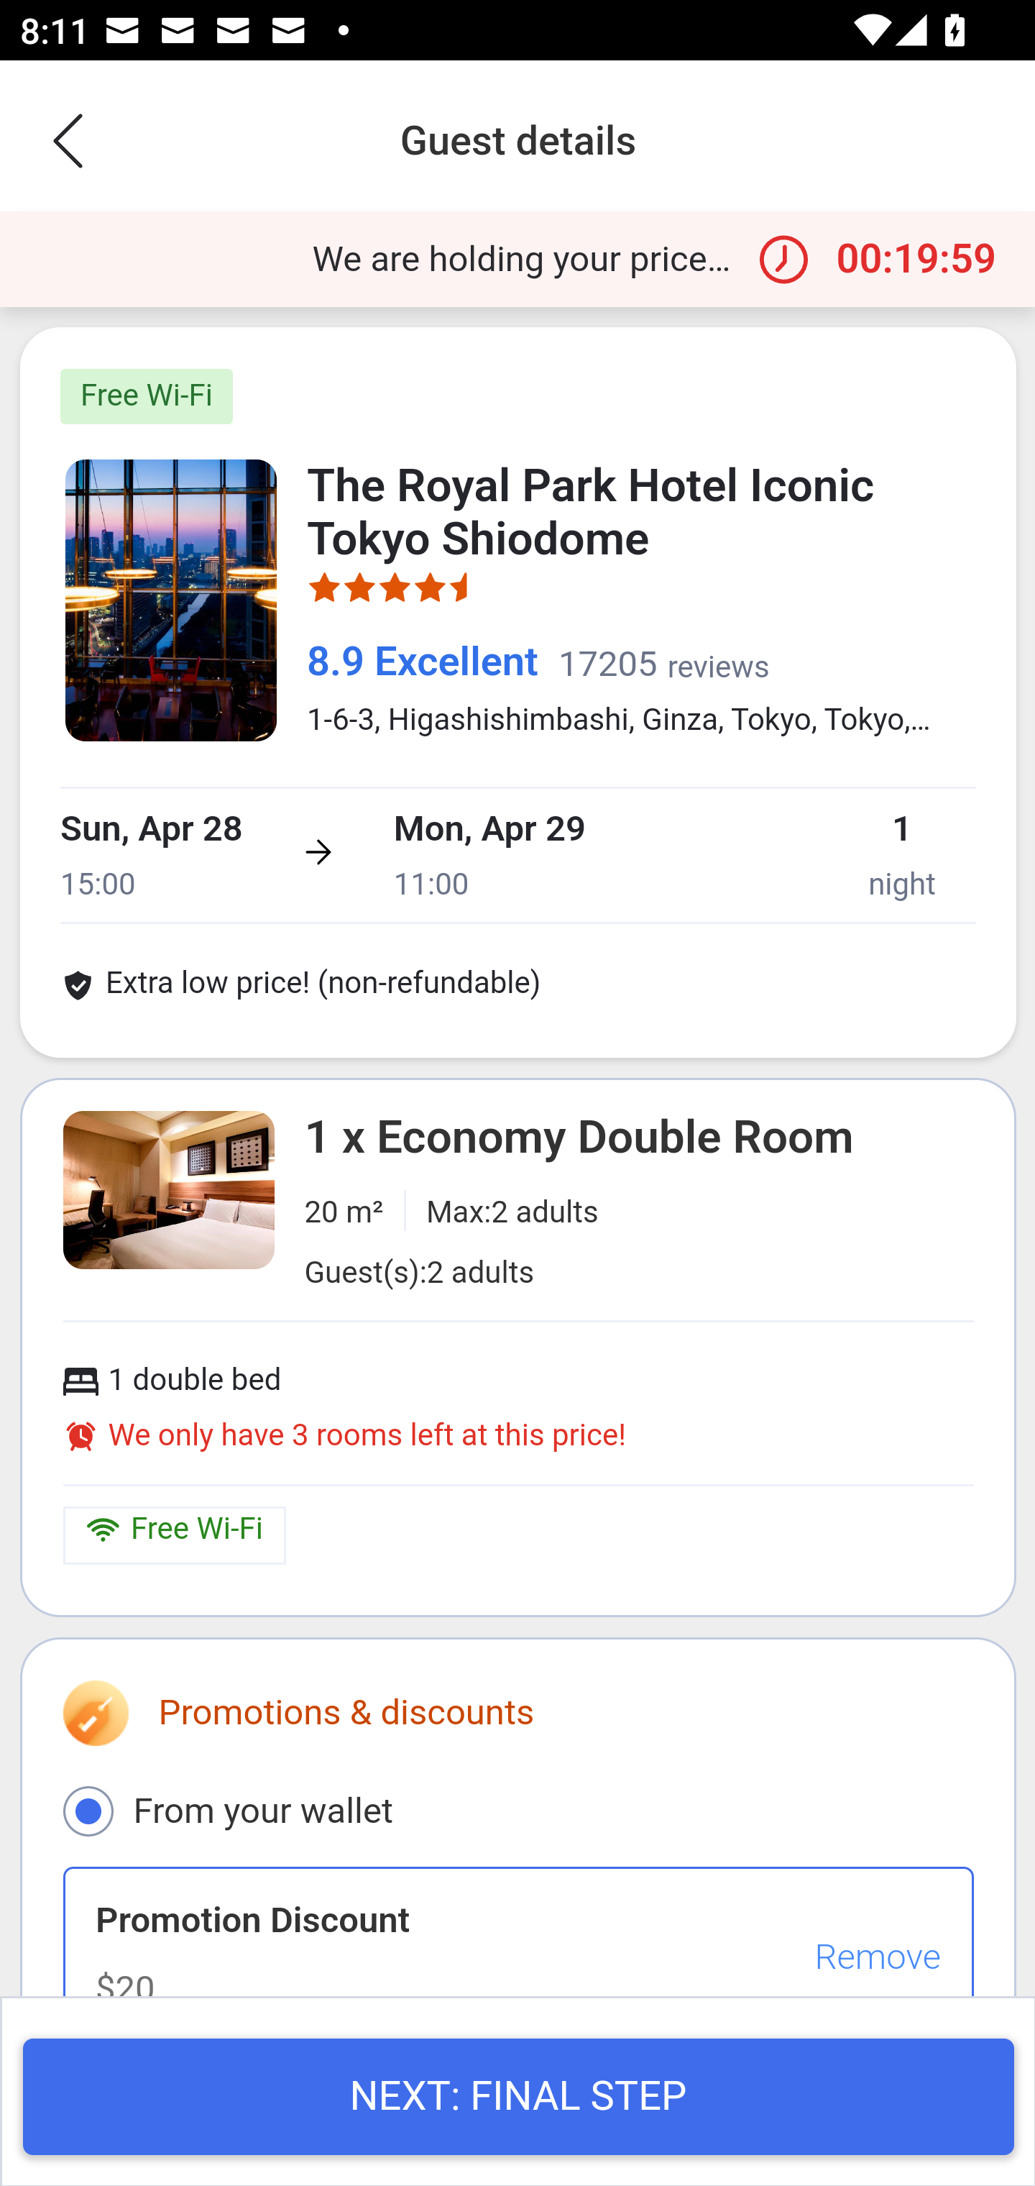 The width and height of the screenshot is (1035, 2186). What do you see at coordinates (302, 989) in the screenshot?
I see `Extra low price! (non-refundable)` at bounding box center [302, 989].